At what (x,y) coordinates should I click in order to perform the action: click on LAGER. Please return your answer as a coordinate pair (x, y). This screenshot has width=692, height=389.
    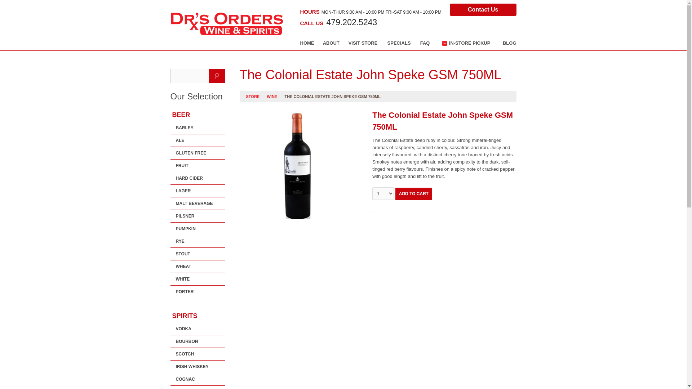
    Looking at the image, I should click on (198, 191).